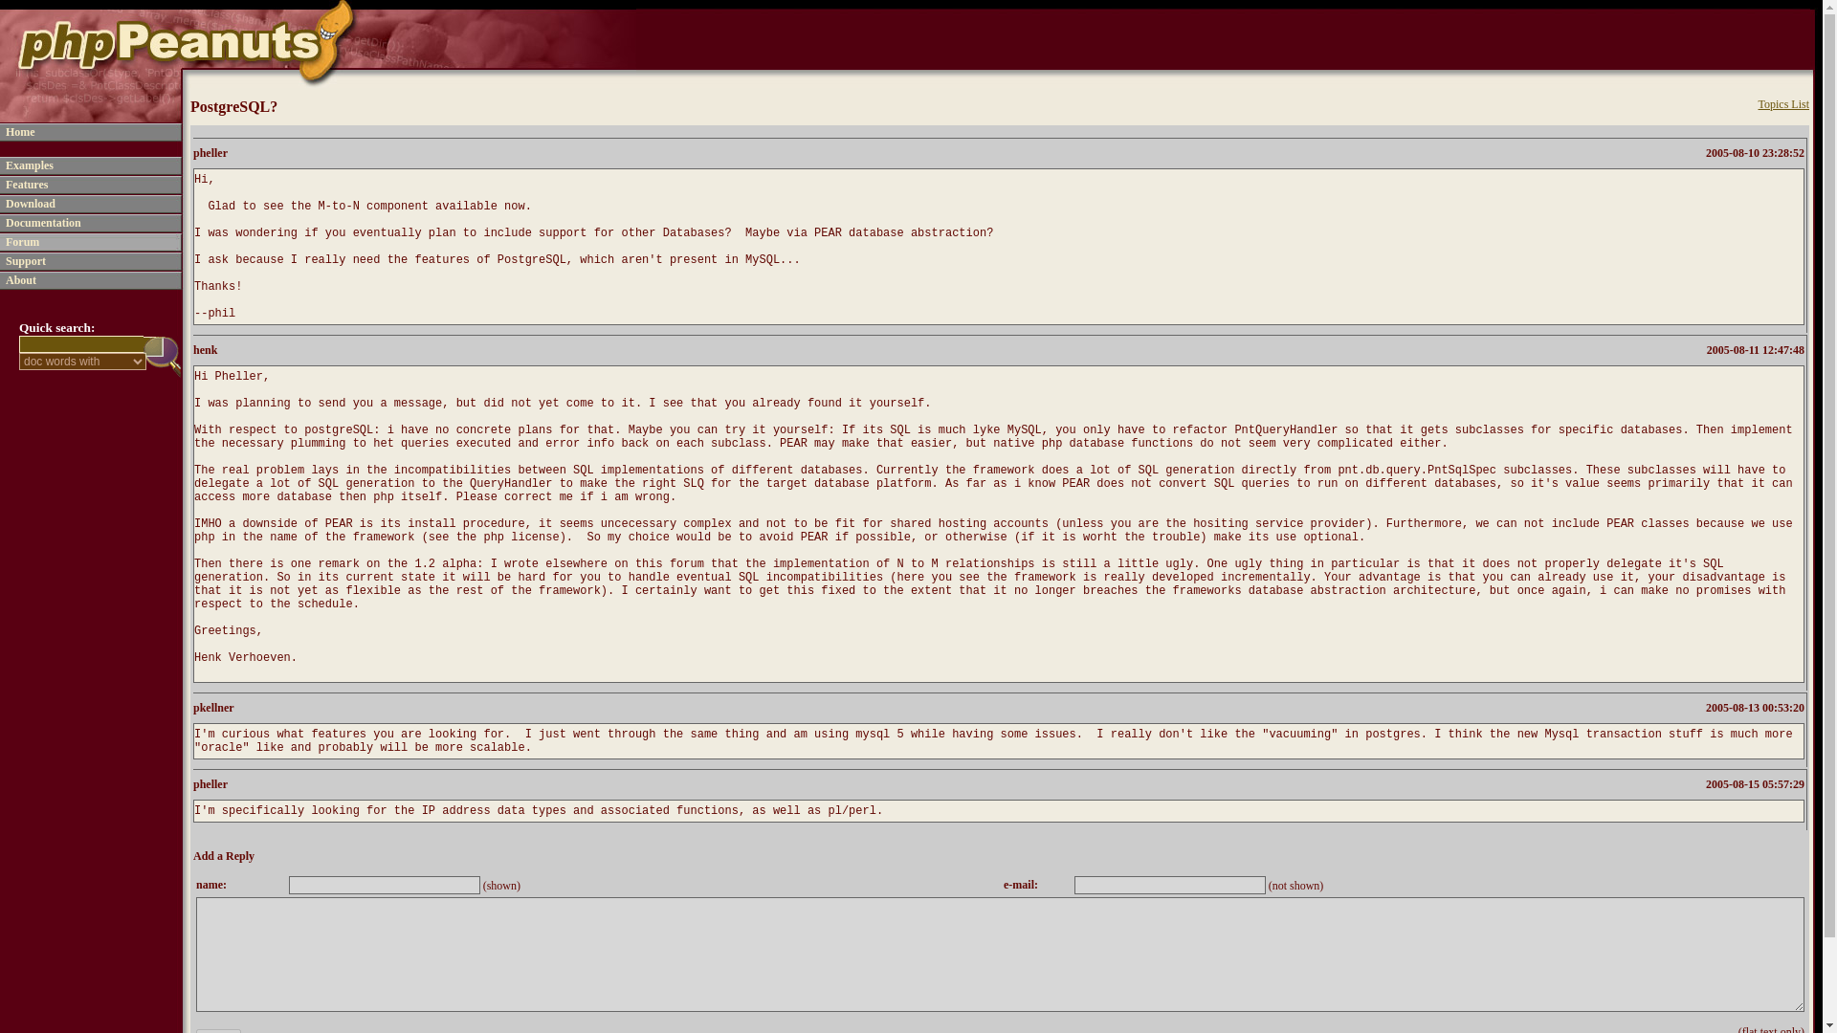 The height and width of the screenshot is (1033, 1837). I want to click on Download, so click(30, 203).